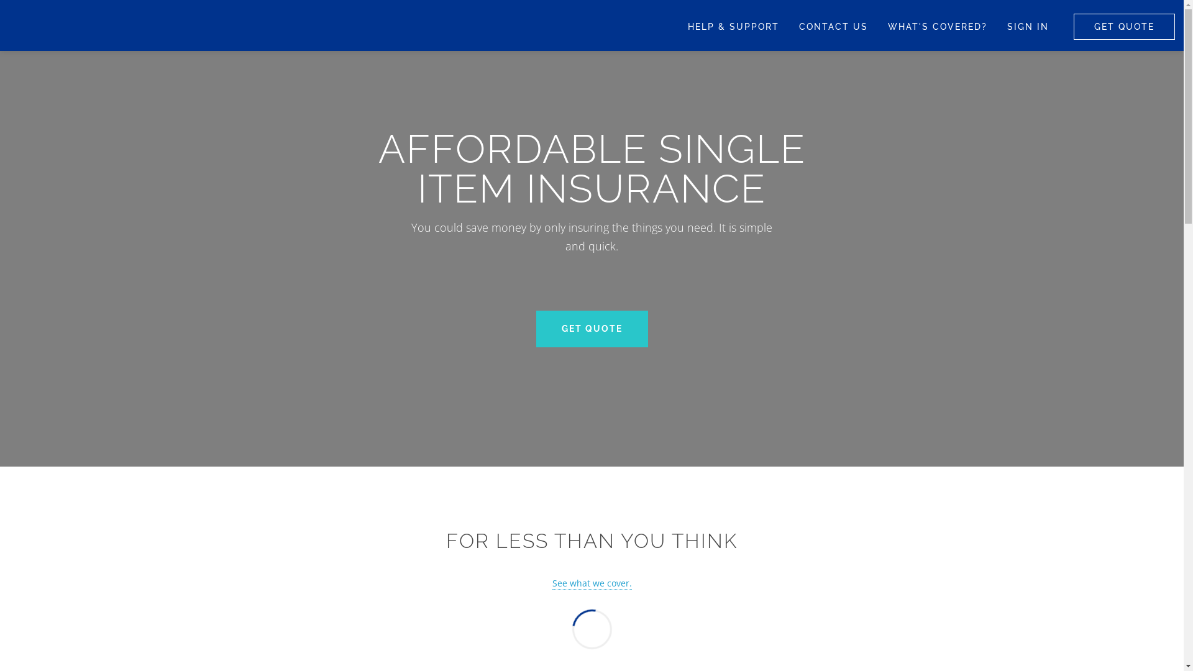 This screenshot has height=671, width=1193. What do you see at coordinates (1125, 27) in the screenshot?
I see `GET QUOTE` at bounding box center [1125, 27].